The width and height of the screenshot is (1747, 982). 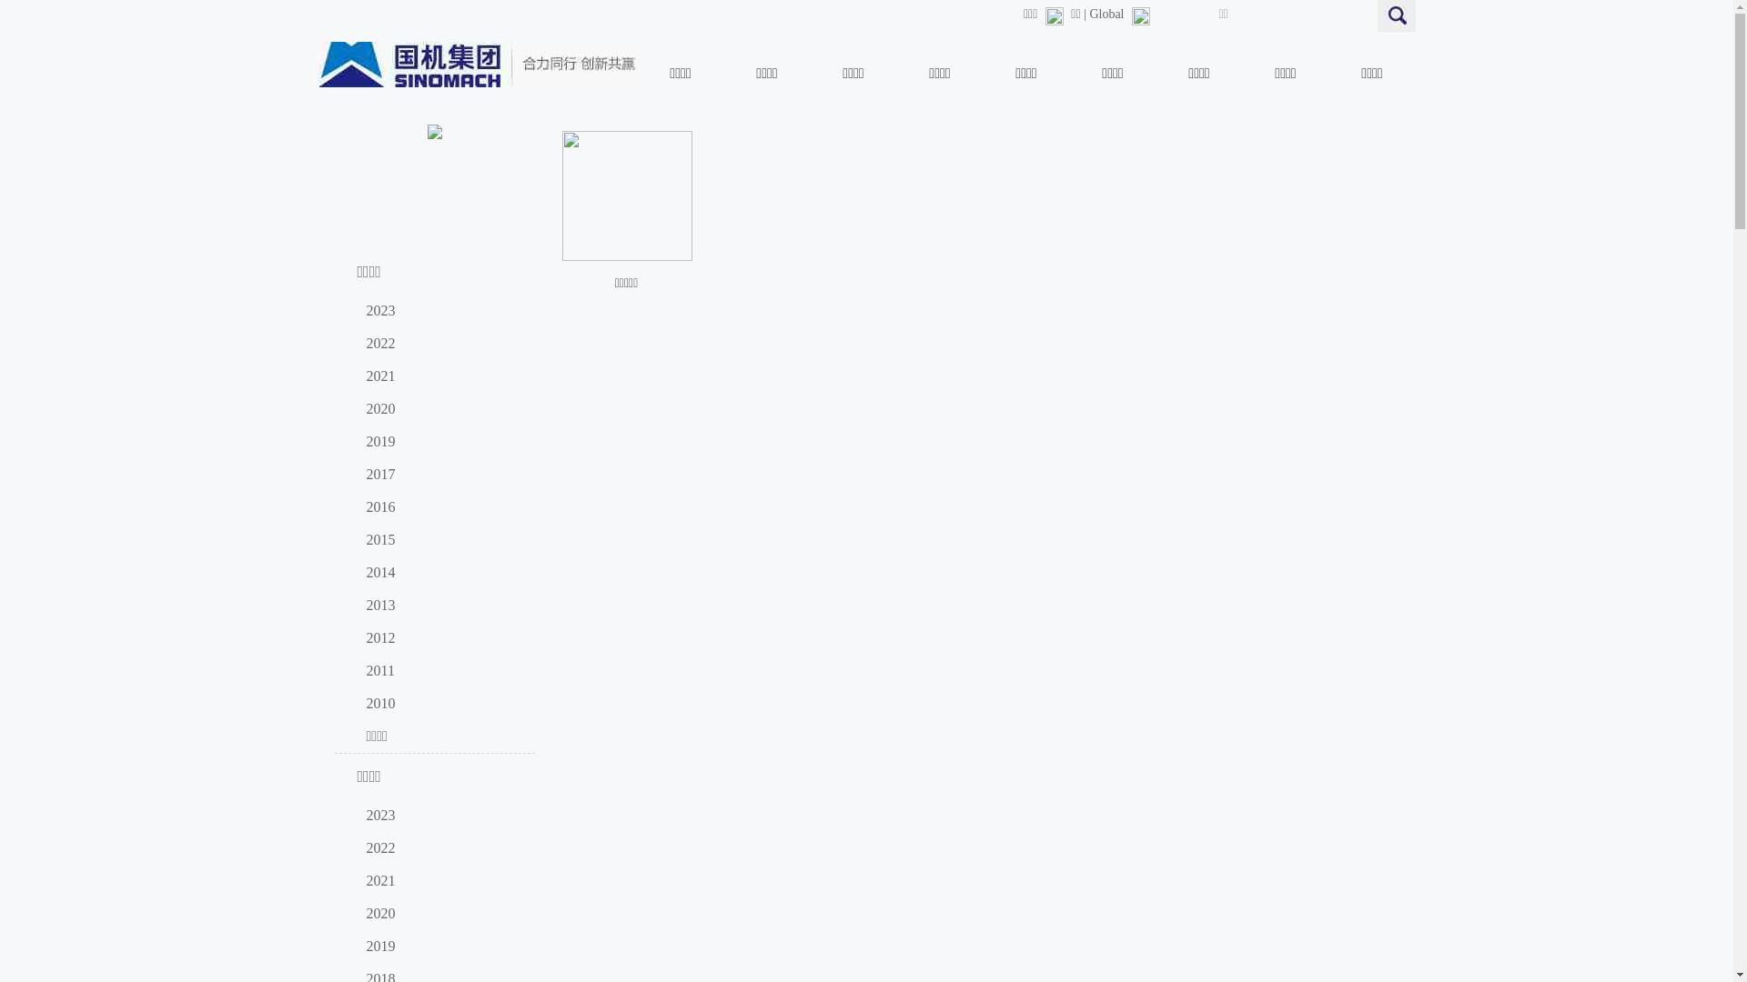 What do you see at coordinates (439, 344) in the screenshot?
I see `2022` at bounding box center [439, 344].